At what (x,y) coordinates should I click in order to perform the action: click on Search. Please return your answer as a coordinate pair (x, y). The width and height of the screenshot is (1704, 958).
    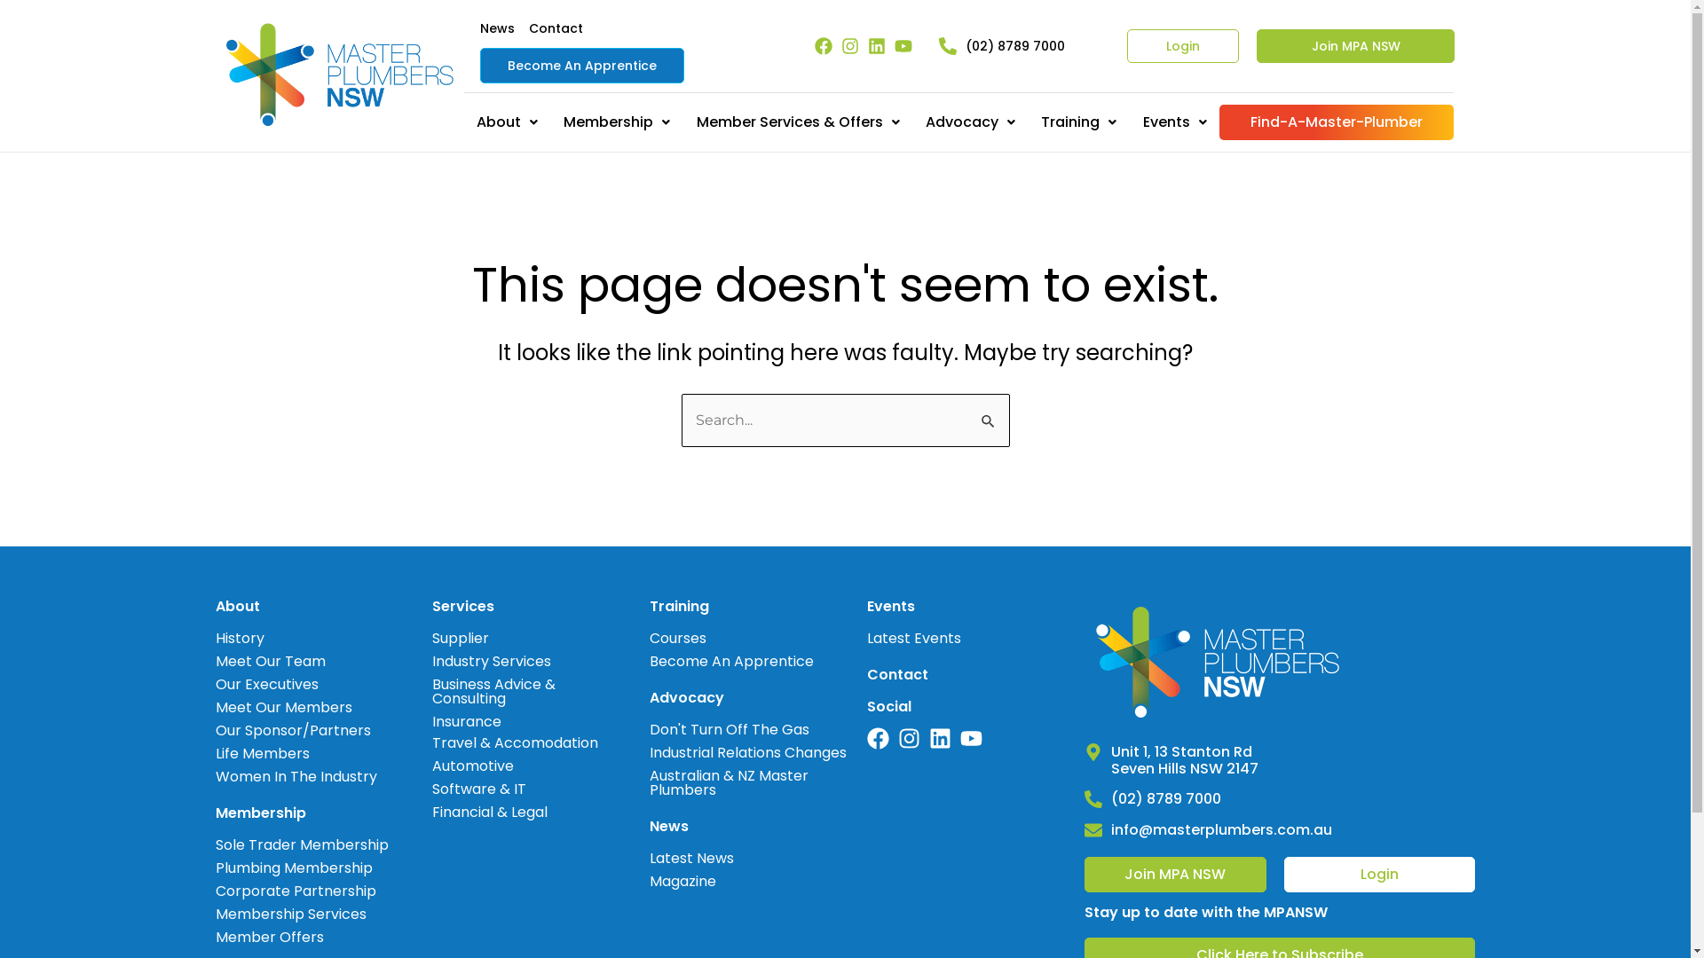
    Looking at the image, I should click on (989, 412).